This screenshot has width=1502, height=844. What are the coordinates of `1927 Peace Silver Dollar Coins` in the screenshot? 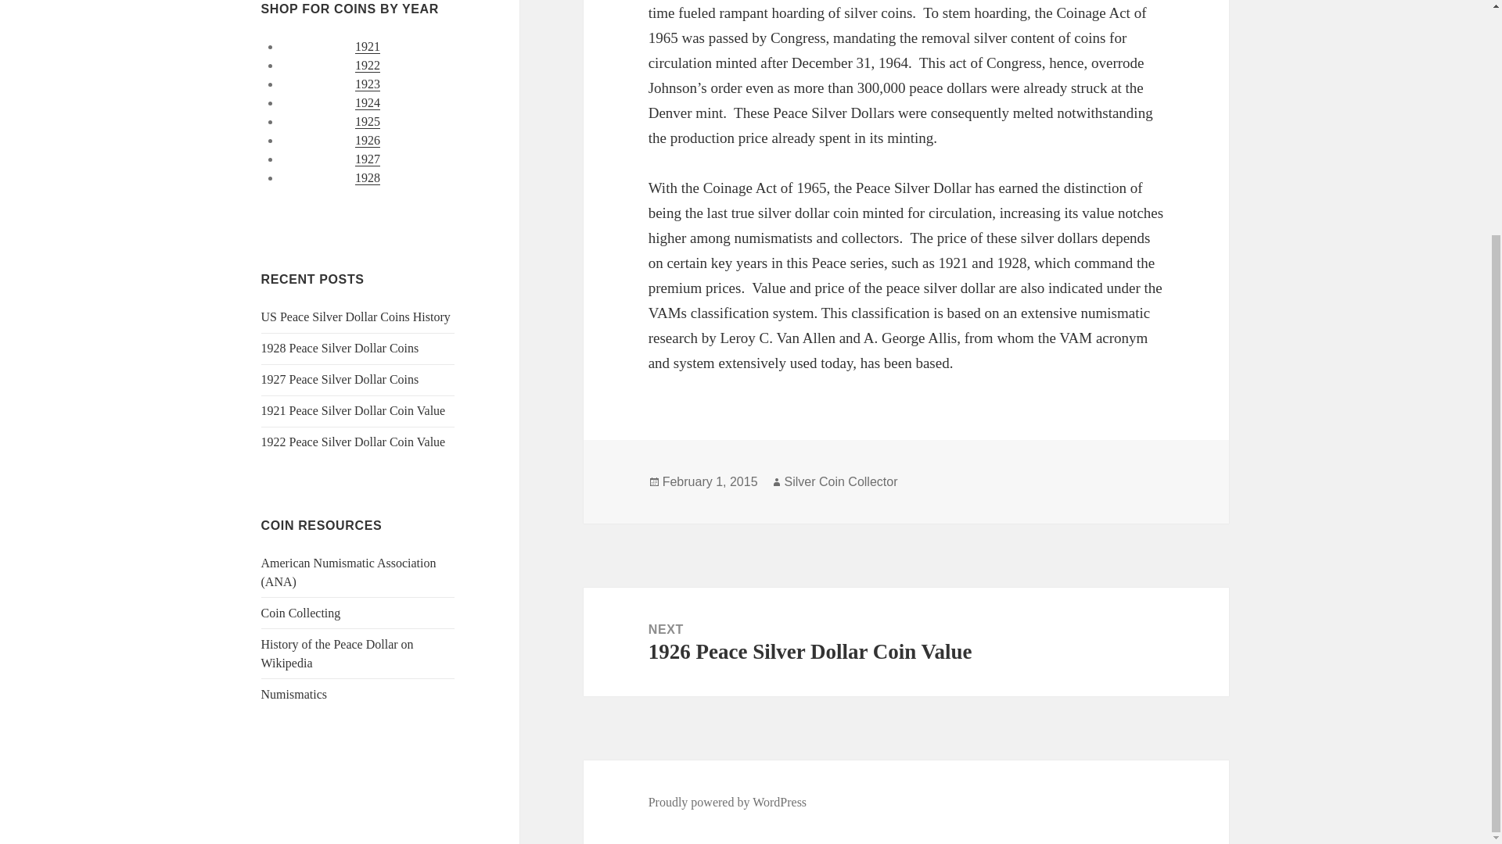 It's located at (340, 379).